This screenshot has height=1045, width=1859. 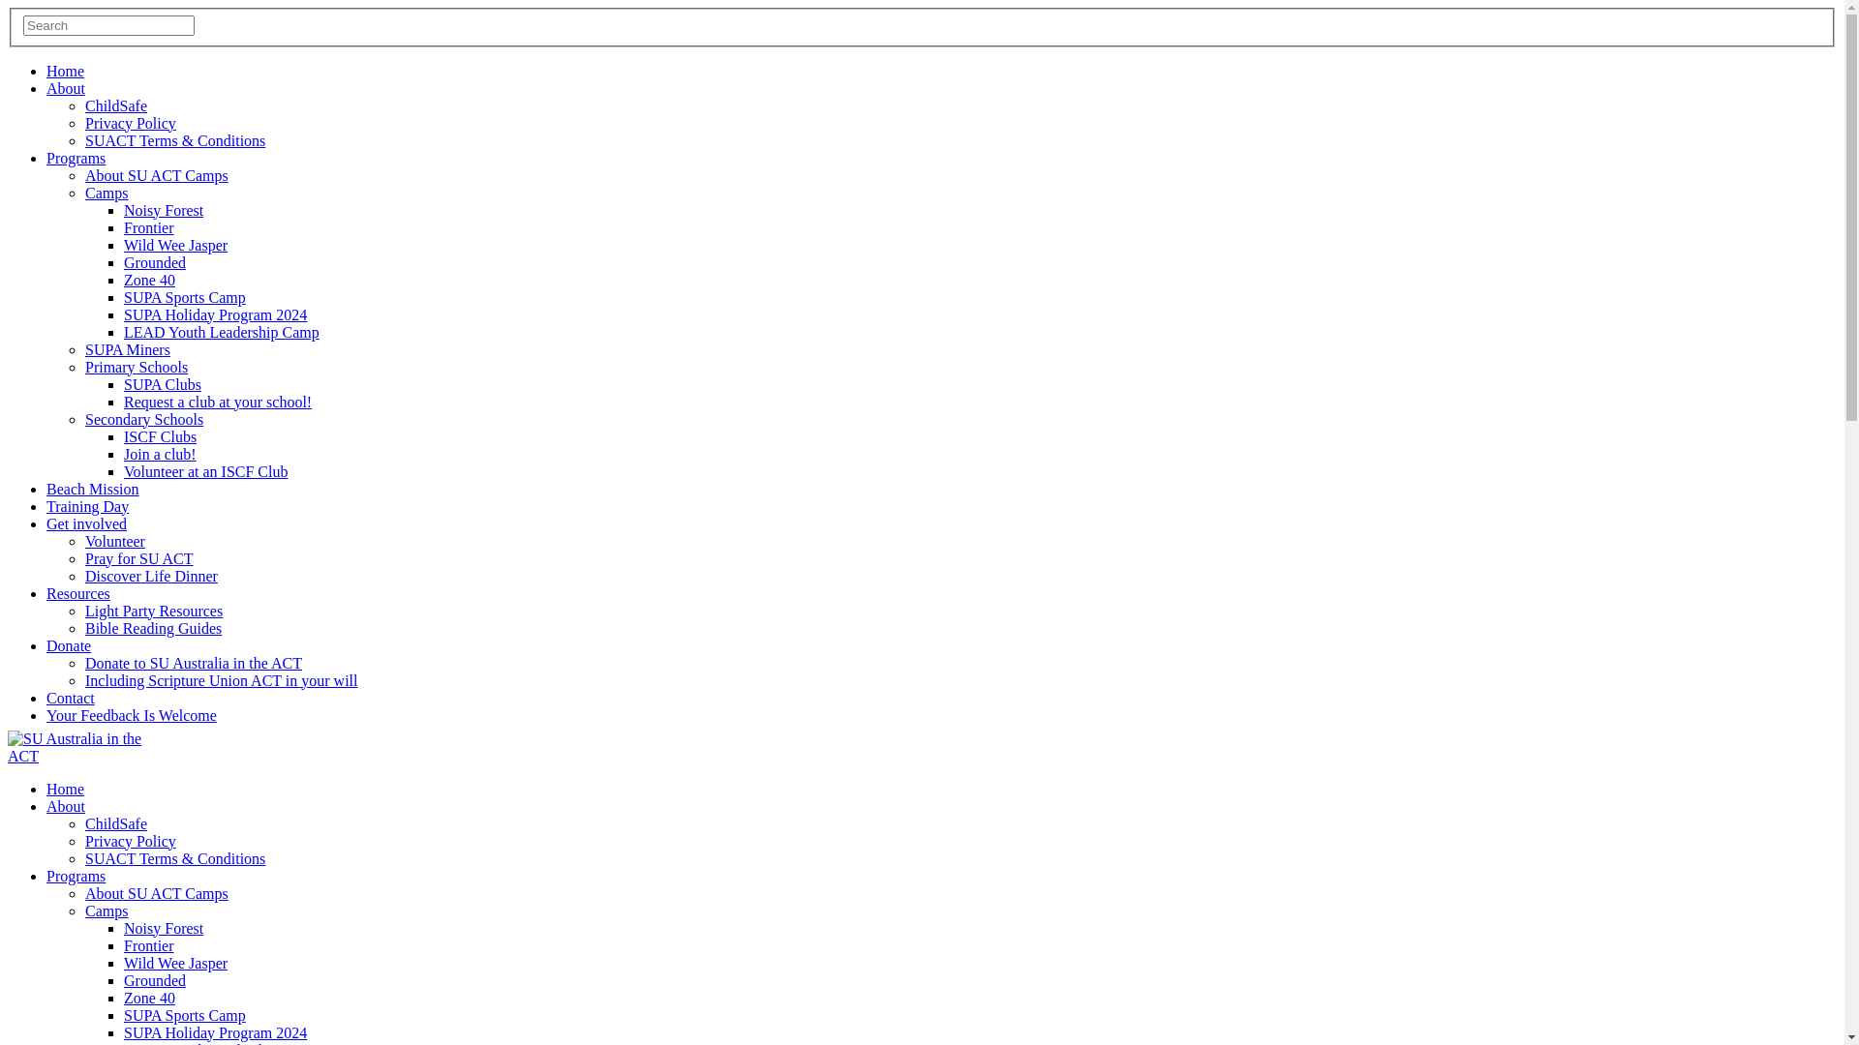 What do you see at coordinates (66, 72) in the screenshot?
I see `Home` at bounding box center [66, 72].